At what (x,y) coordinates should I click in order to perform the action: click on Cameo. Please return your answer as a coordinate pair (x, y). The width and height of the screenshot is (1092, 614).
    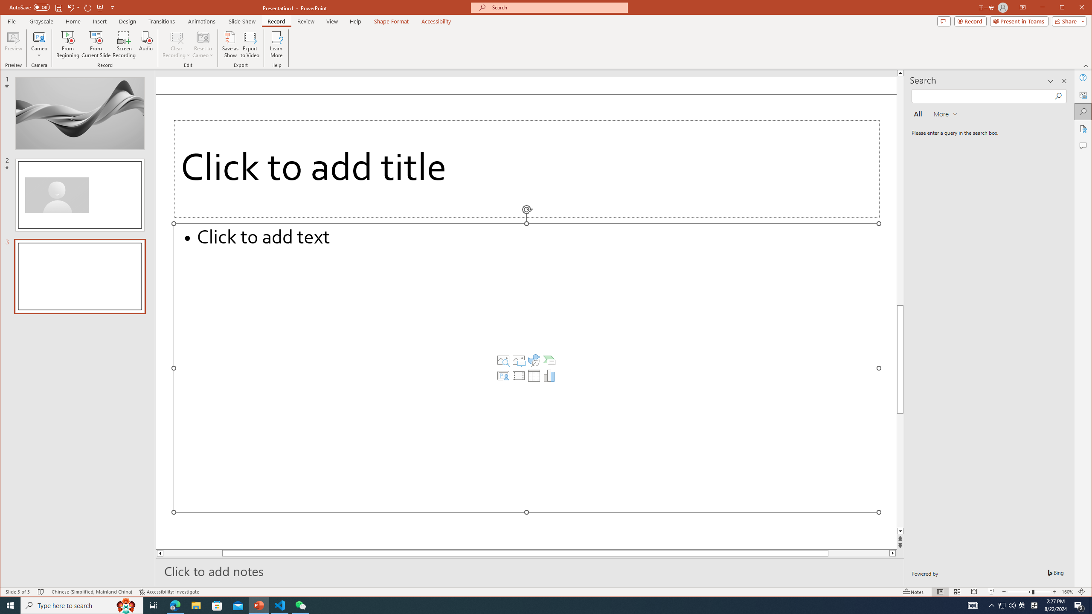
    Looking at the image, I should click on (40, 44).